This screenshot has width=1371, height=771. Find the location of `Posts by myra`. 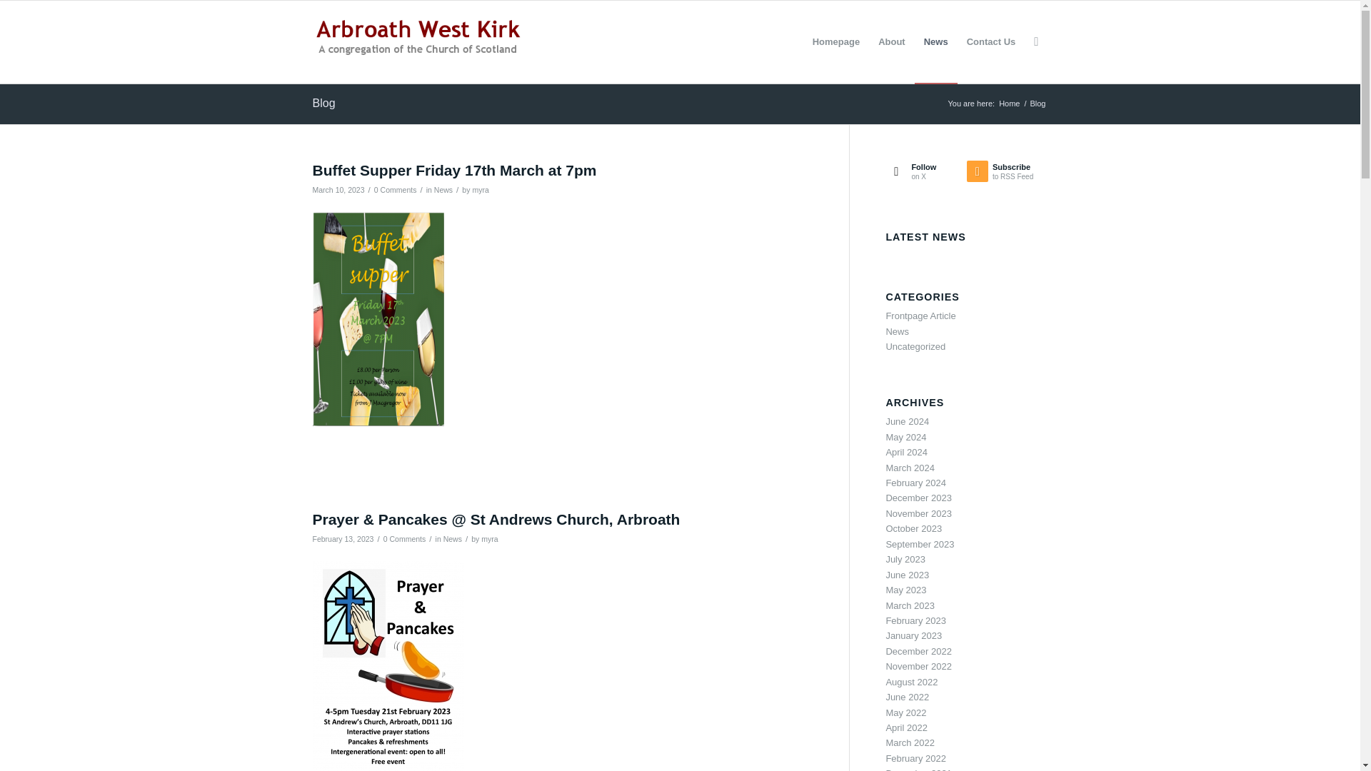

Posts by myra is located at coordinates (480, 190).